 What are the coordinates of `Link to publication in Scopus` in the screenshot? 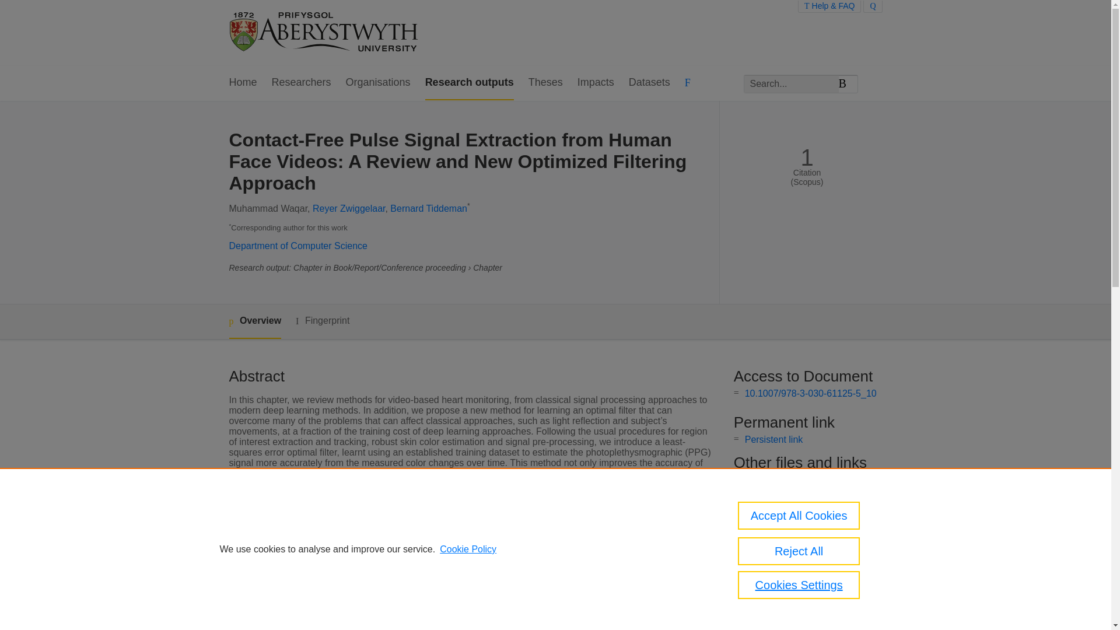 It's located at (804, 480).